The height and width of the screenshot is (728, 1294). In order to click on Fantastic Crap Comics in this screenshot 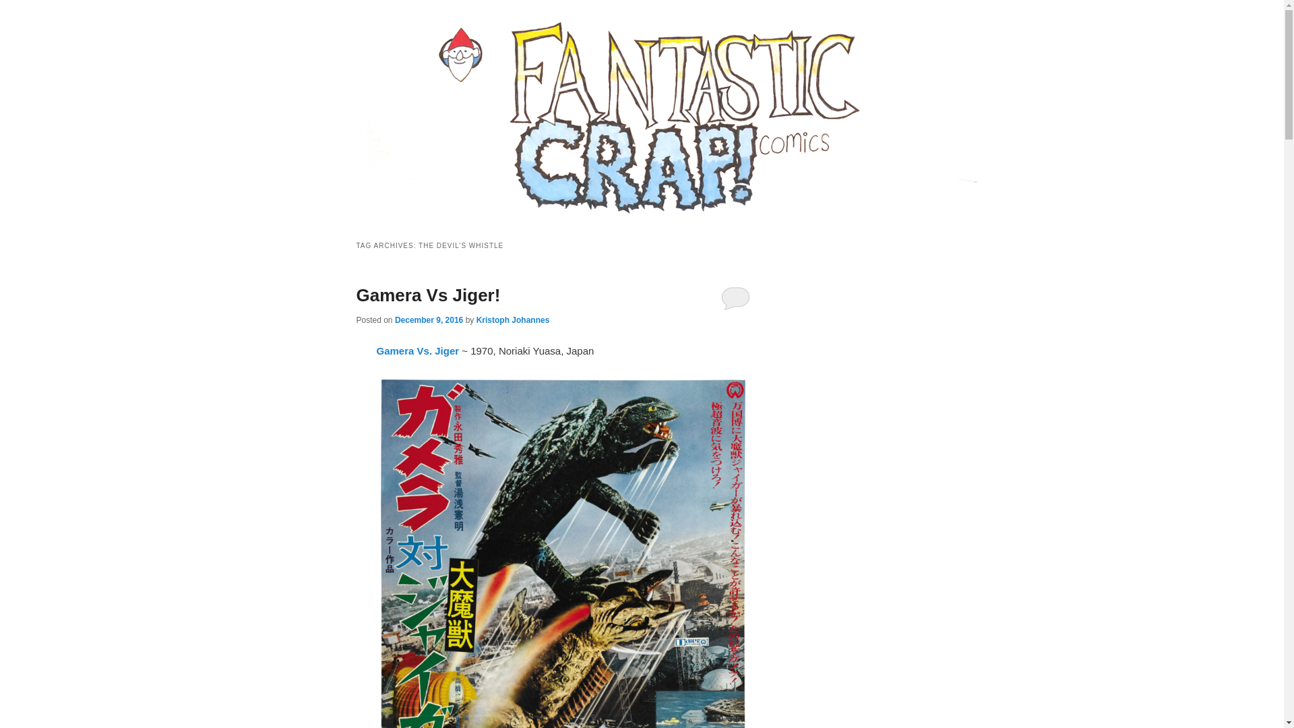, I will do `click(465, 69)`.